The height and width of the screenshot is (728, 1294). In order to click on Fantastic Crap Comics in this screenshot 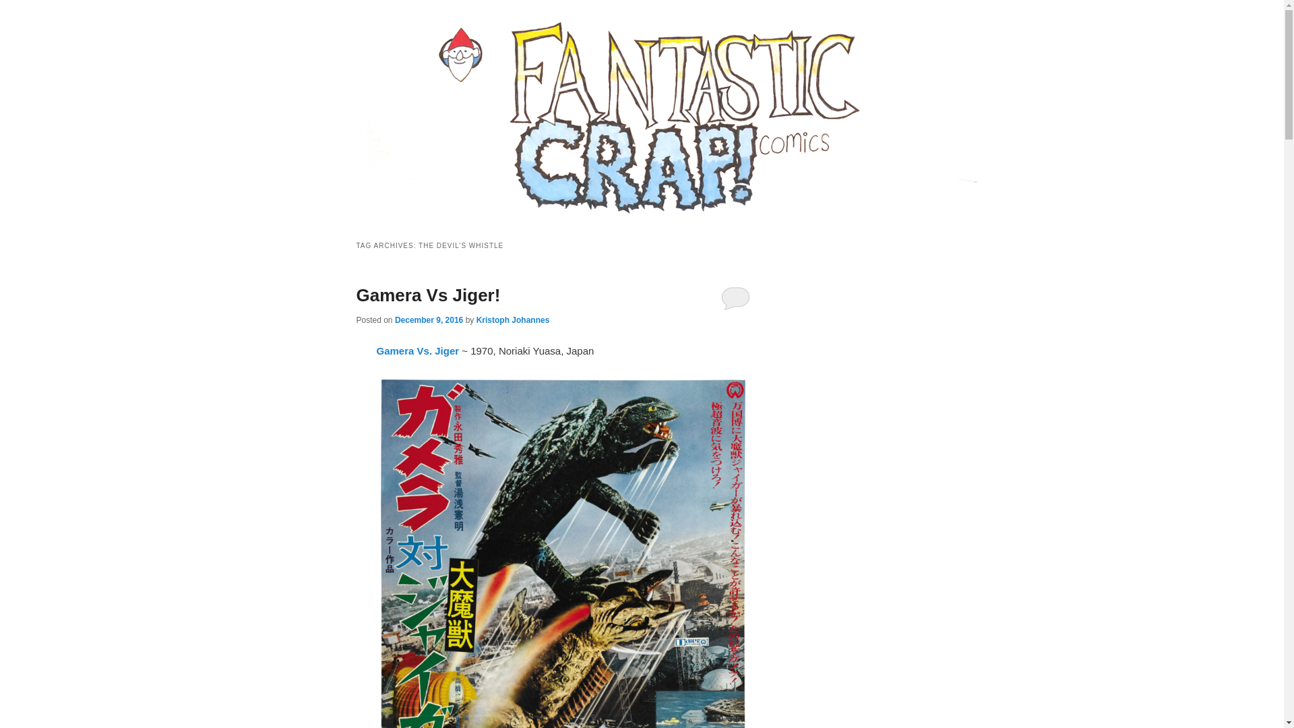, I will do `click(465, 69)`.